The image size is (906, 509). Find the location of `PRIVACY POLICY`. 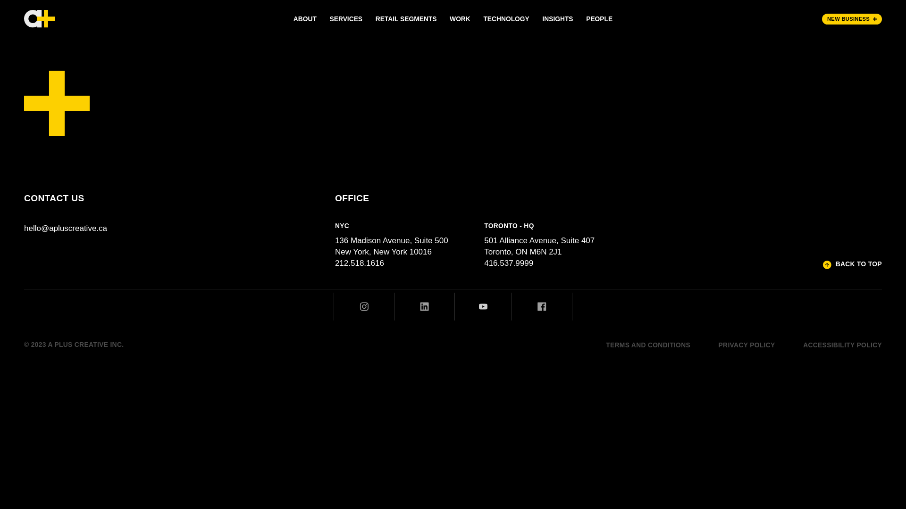

PRIVACY POLICY is located at coordinates (747, 345).